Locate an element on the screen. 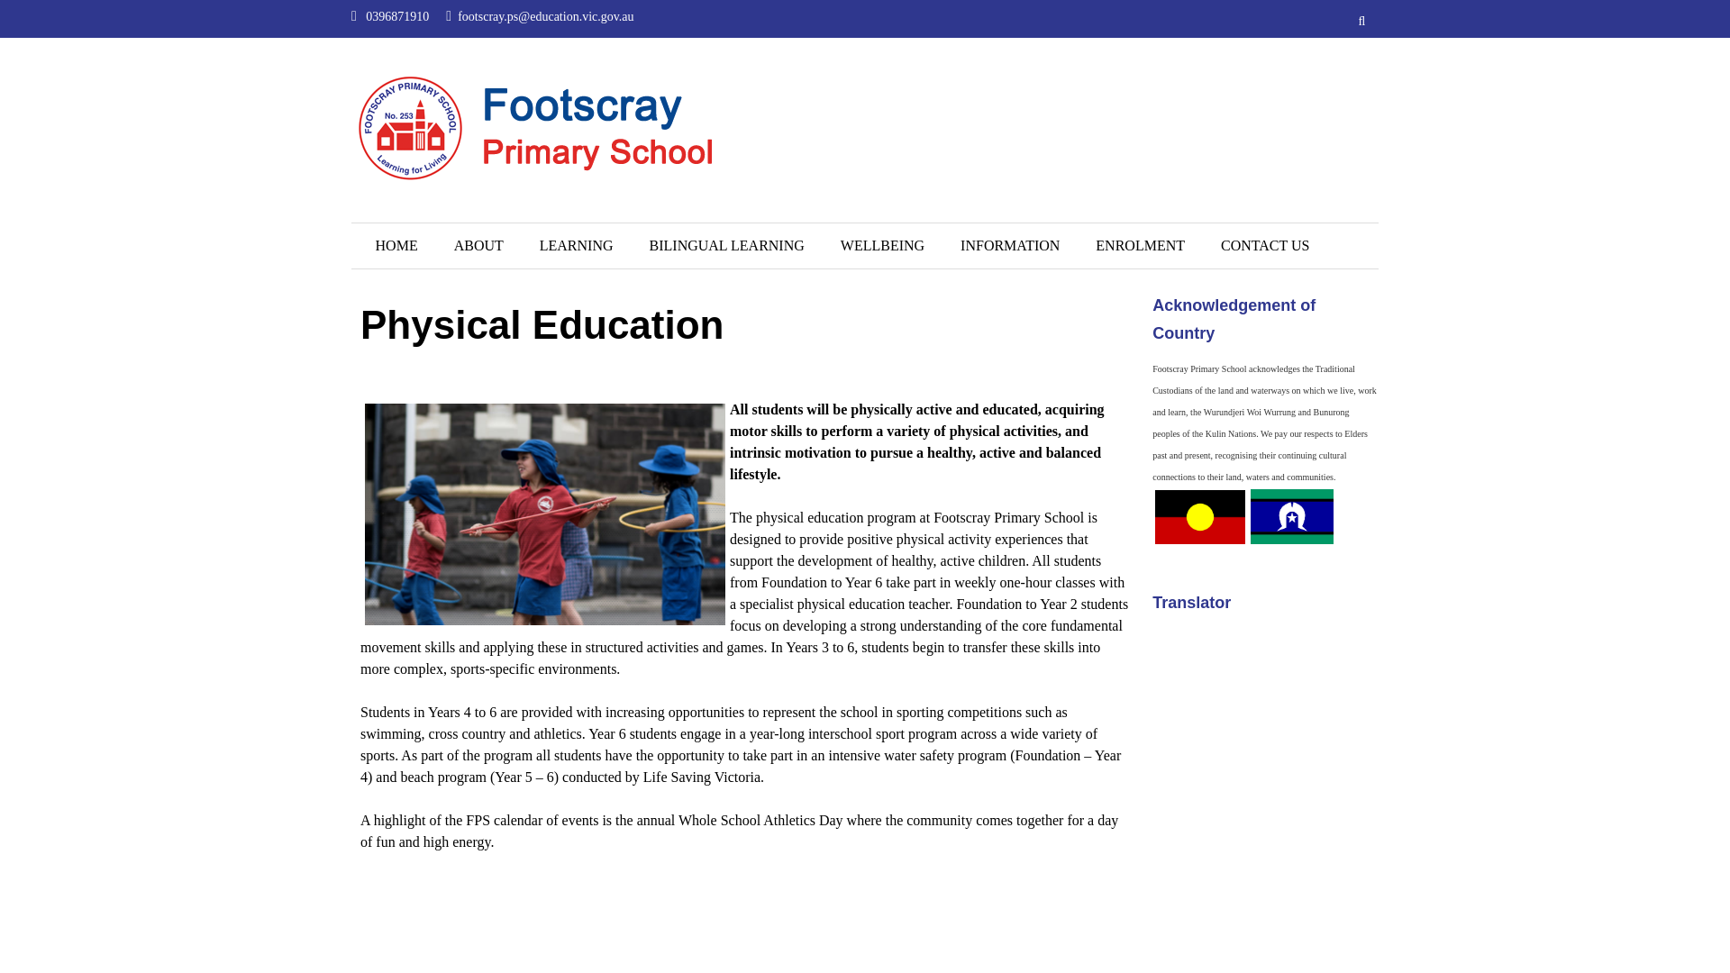 The width and height of the screenshot is (1730, 973). HOME is located at coordinates (396, 246).